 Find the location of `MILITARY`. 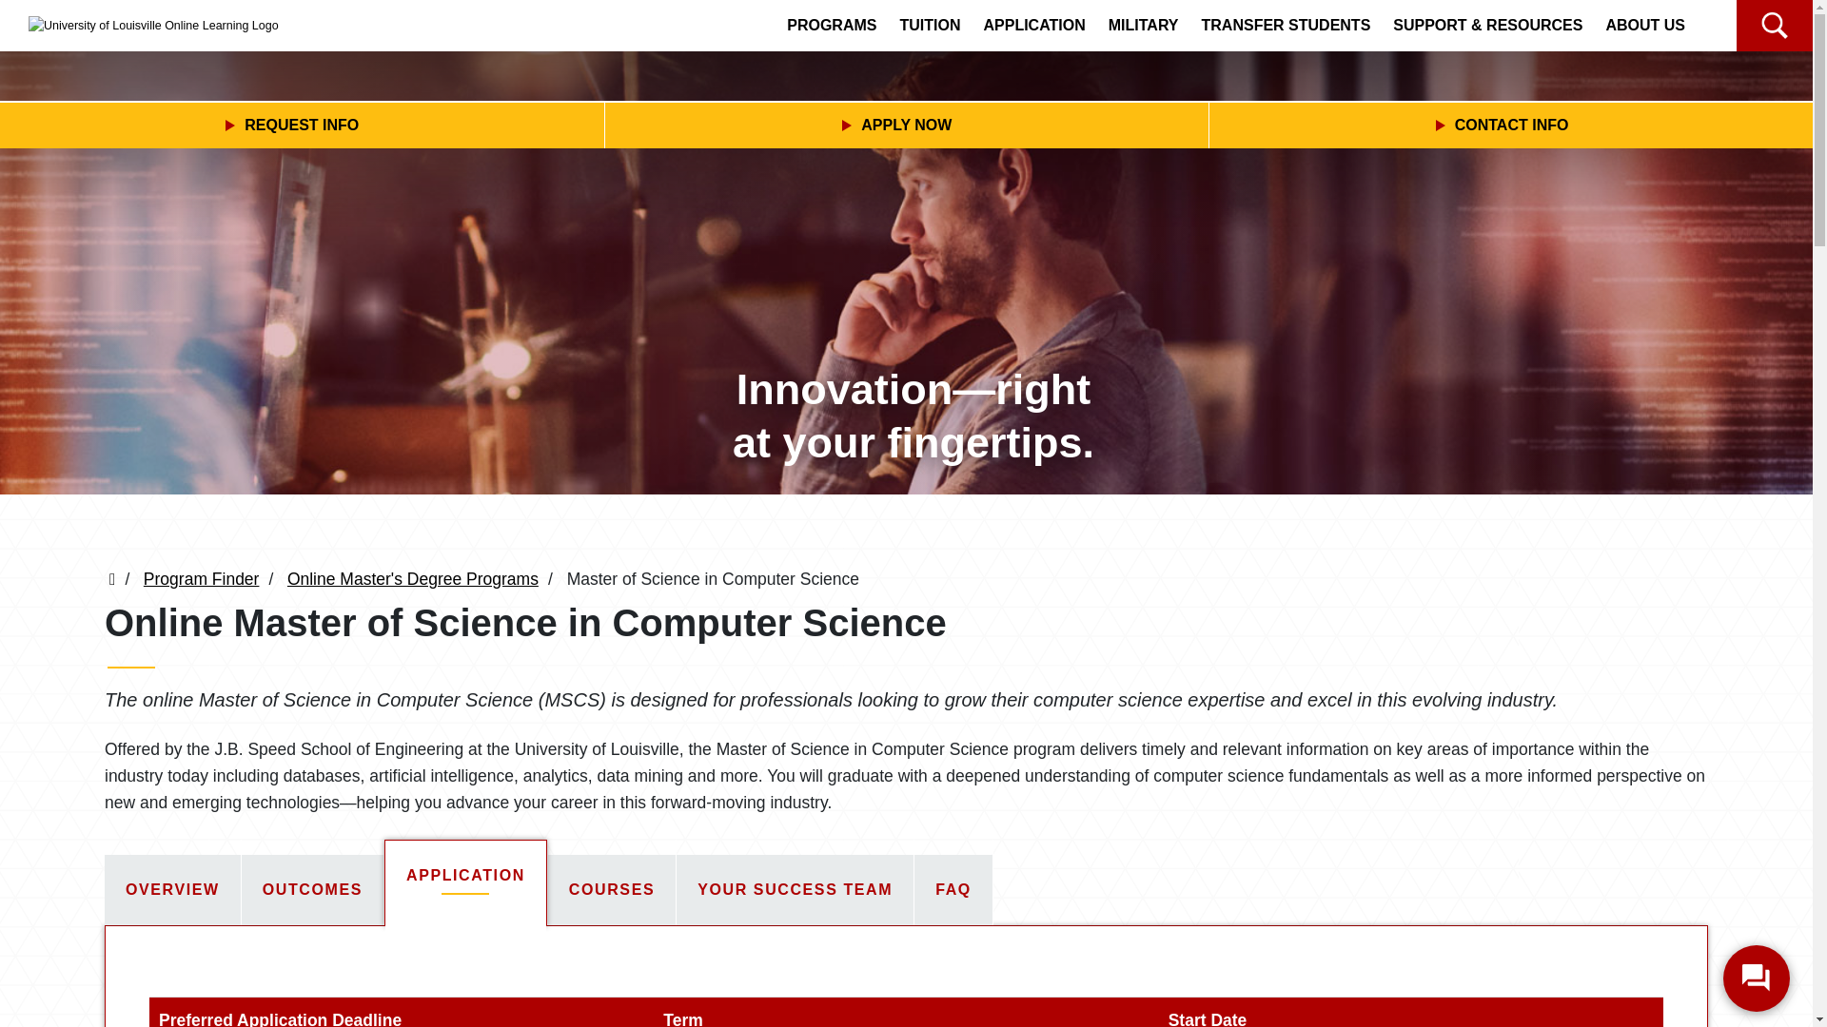

MILITARY is located at coordinates (1144, 29).